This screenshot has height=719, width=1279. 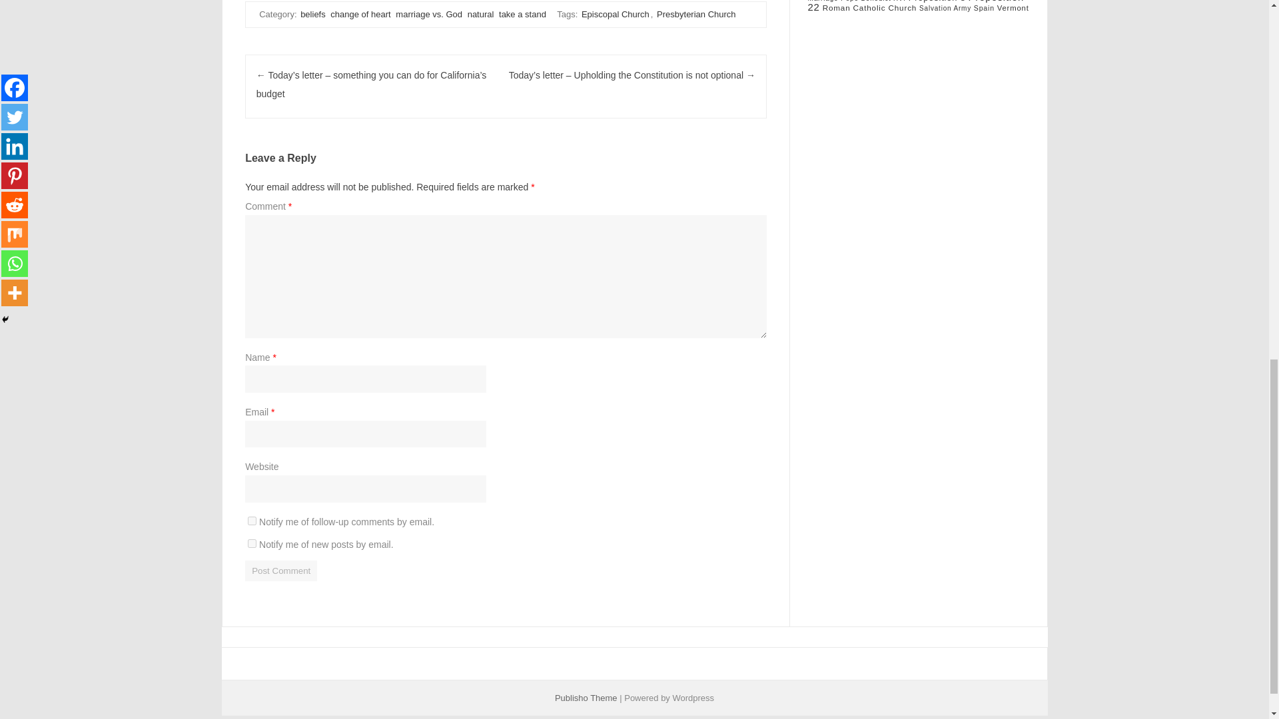 What do you see at coordinates (252, 543) in the screenshot?
I see `subscribe` at bounding box center [252, 543].